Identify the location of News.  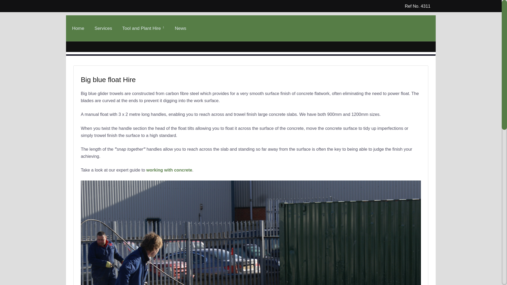
(180, 28).